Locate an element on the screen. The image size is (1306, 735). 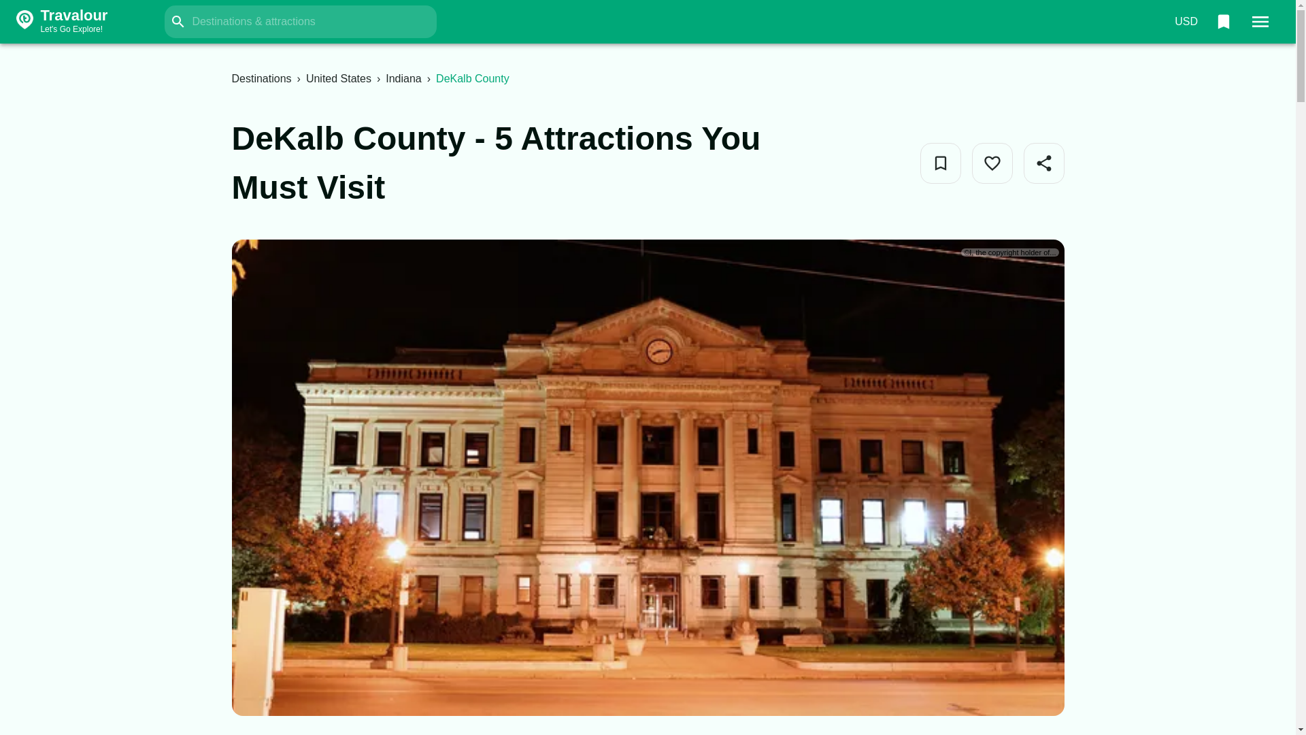
USD is located at coordinates (1186, 22).